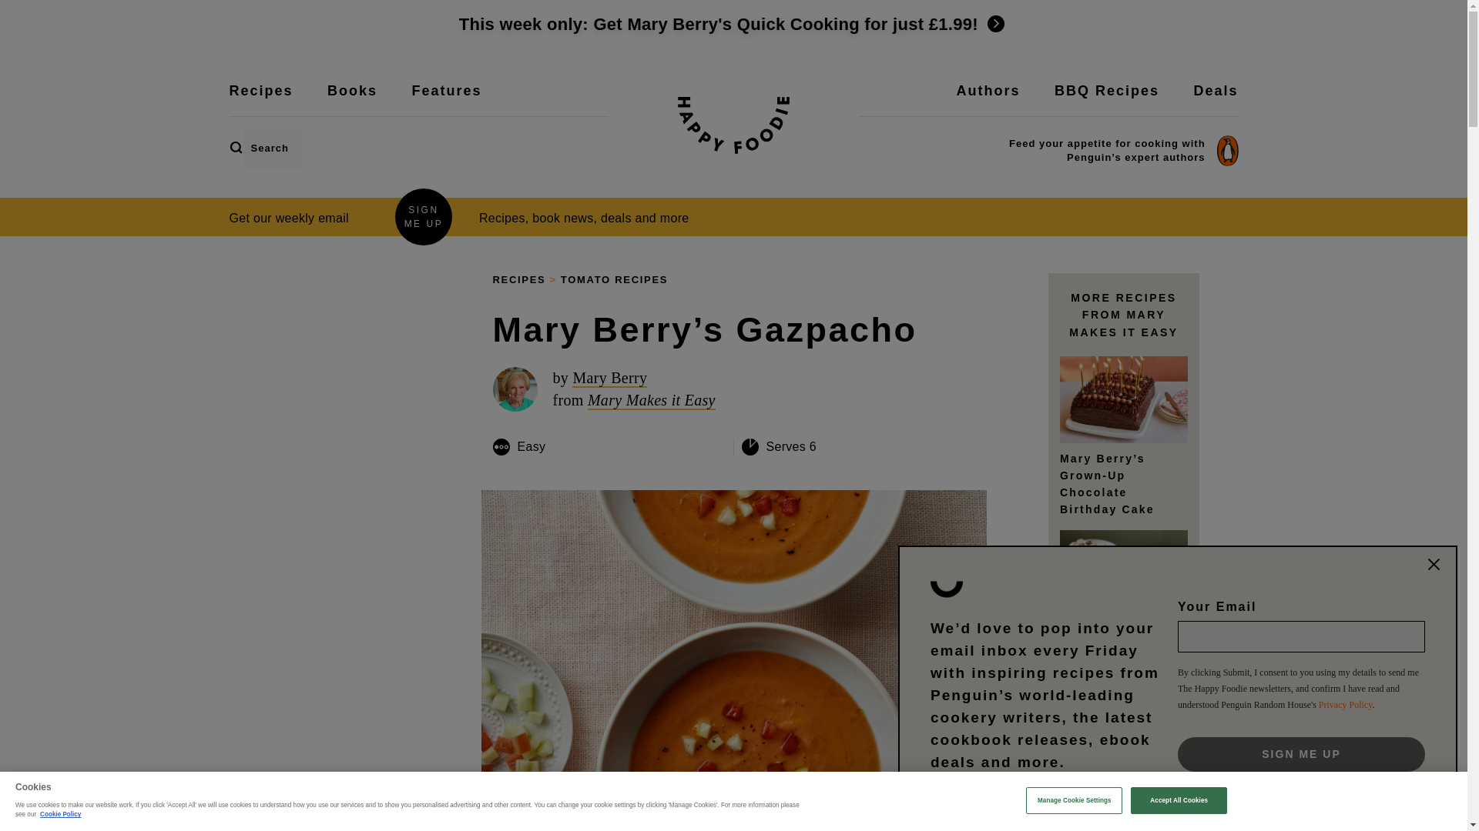  What do you see at coordinates (1216, 100) in the screenshot?
I see `Deals` at bounding box center [1216, 100].